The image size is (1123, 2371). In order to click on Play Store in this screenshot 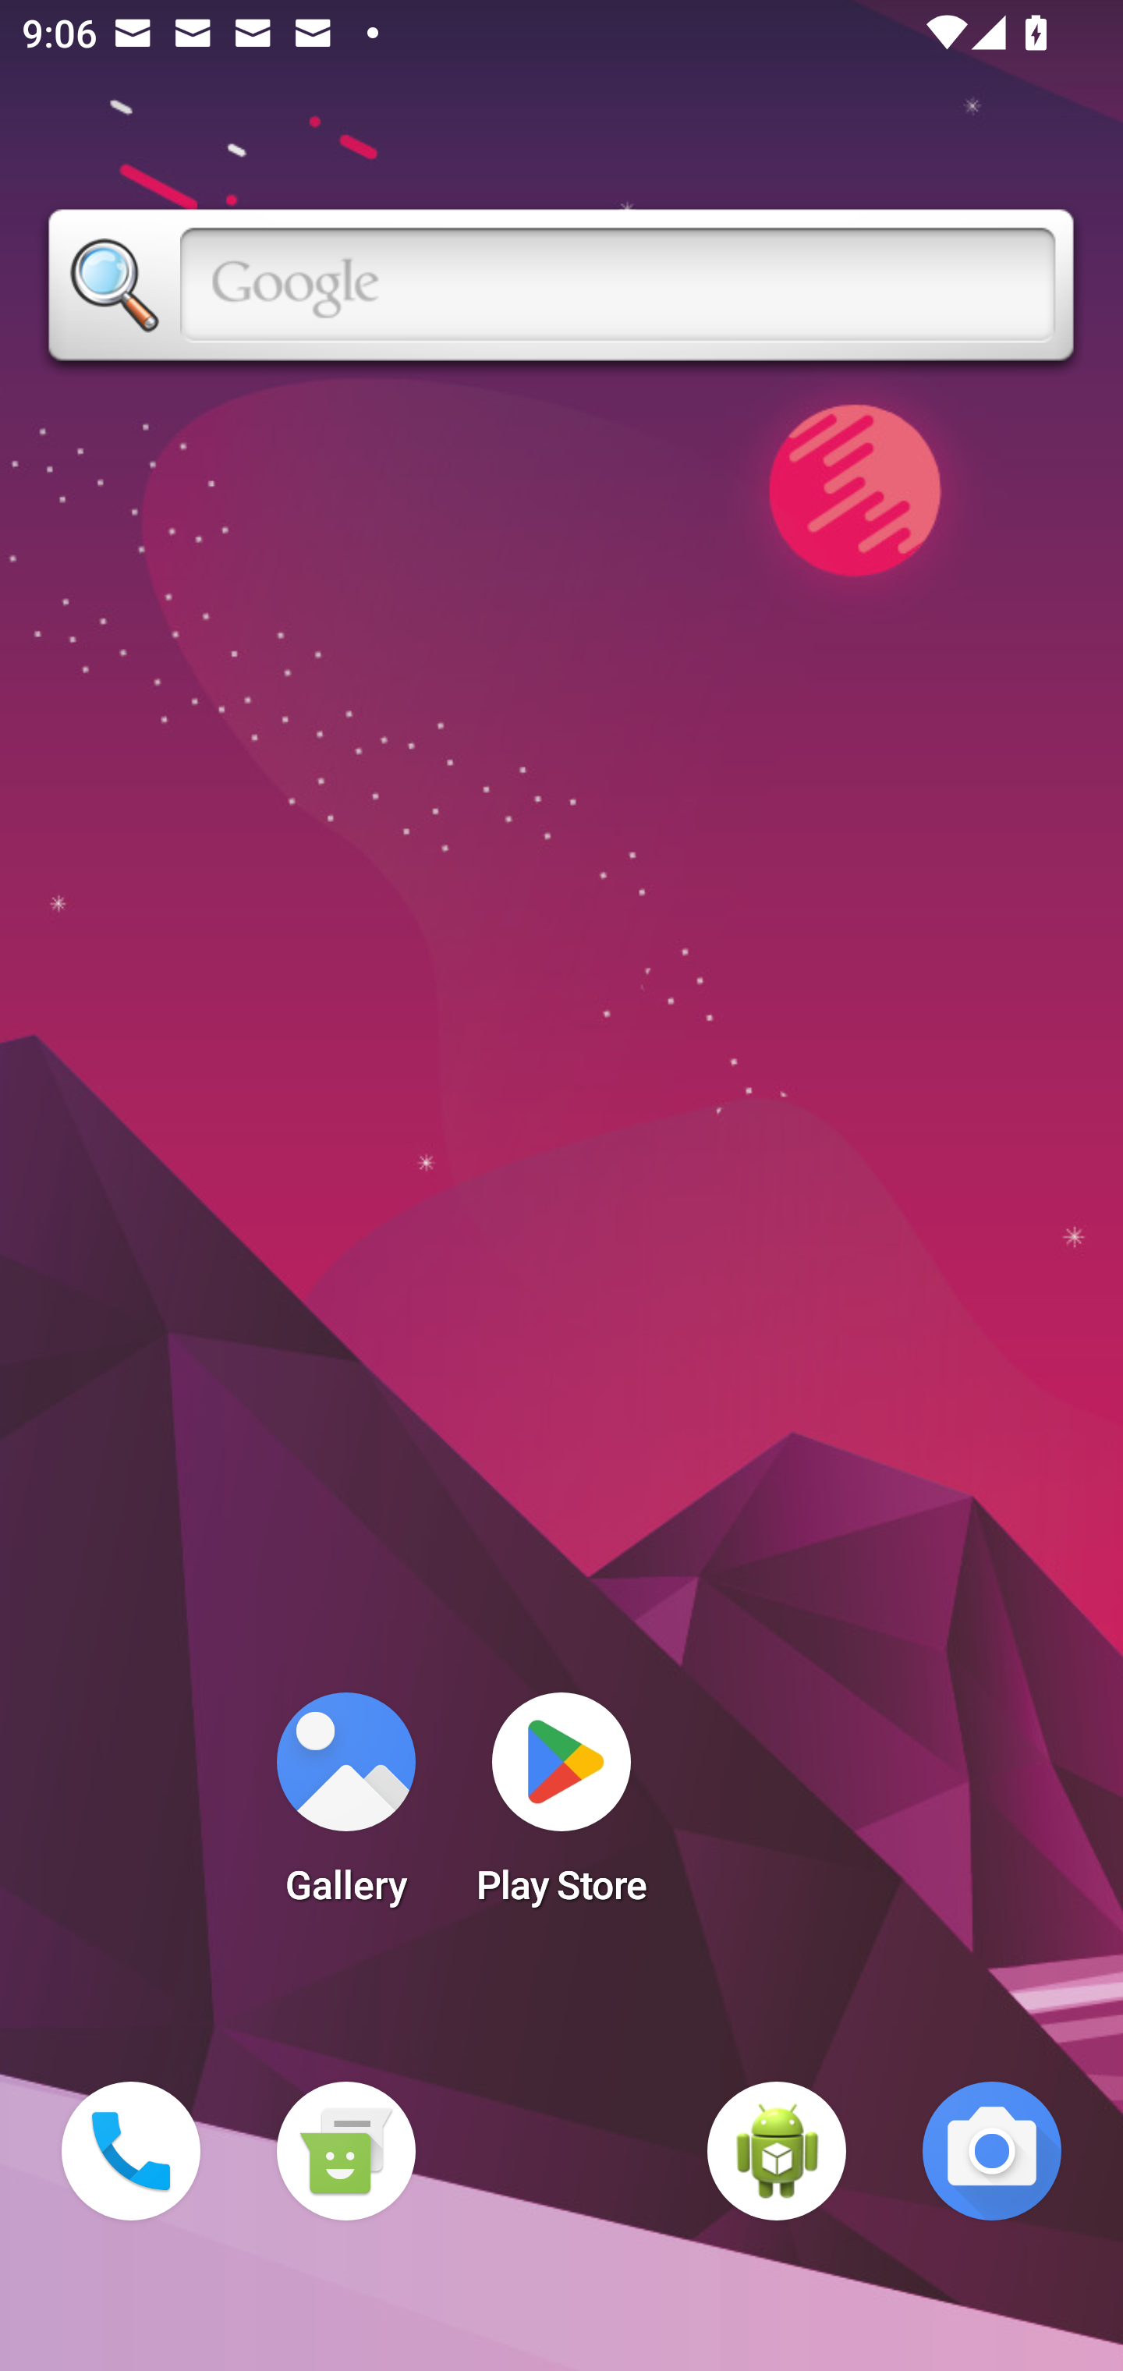, I will do `click(561, 1808)`.